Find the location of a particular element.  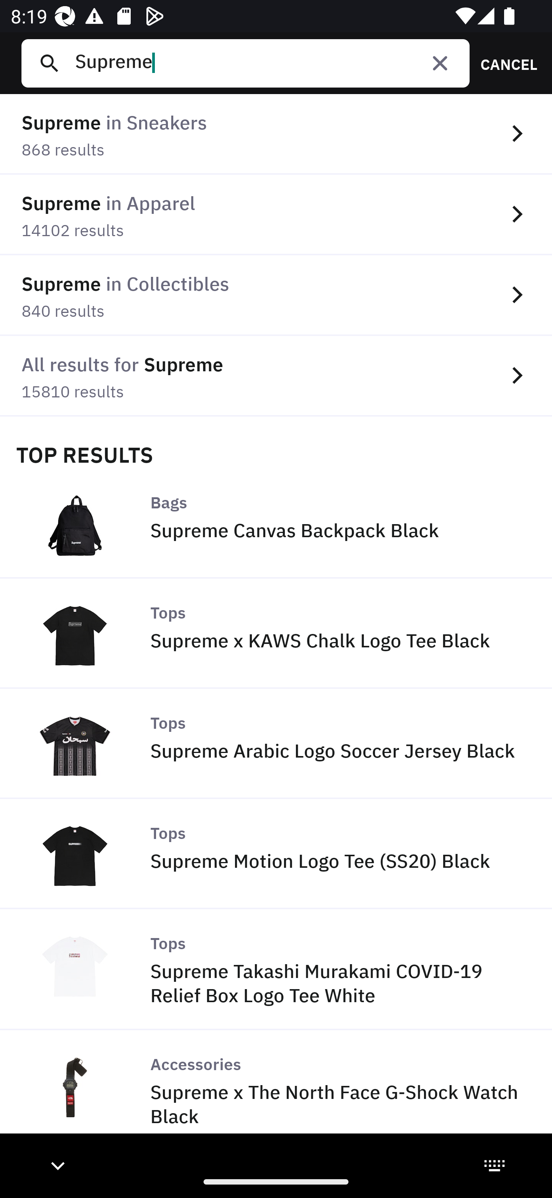

CANCEL is located at coordinates (504, 63).